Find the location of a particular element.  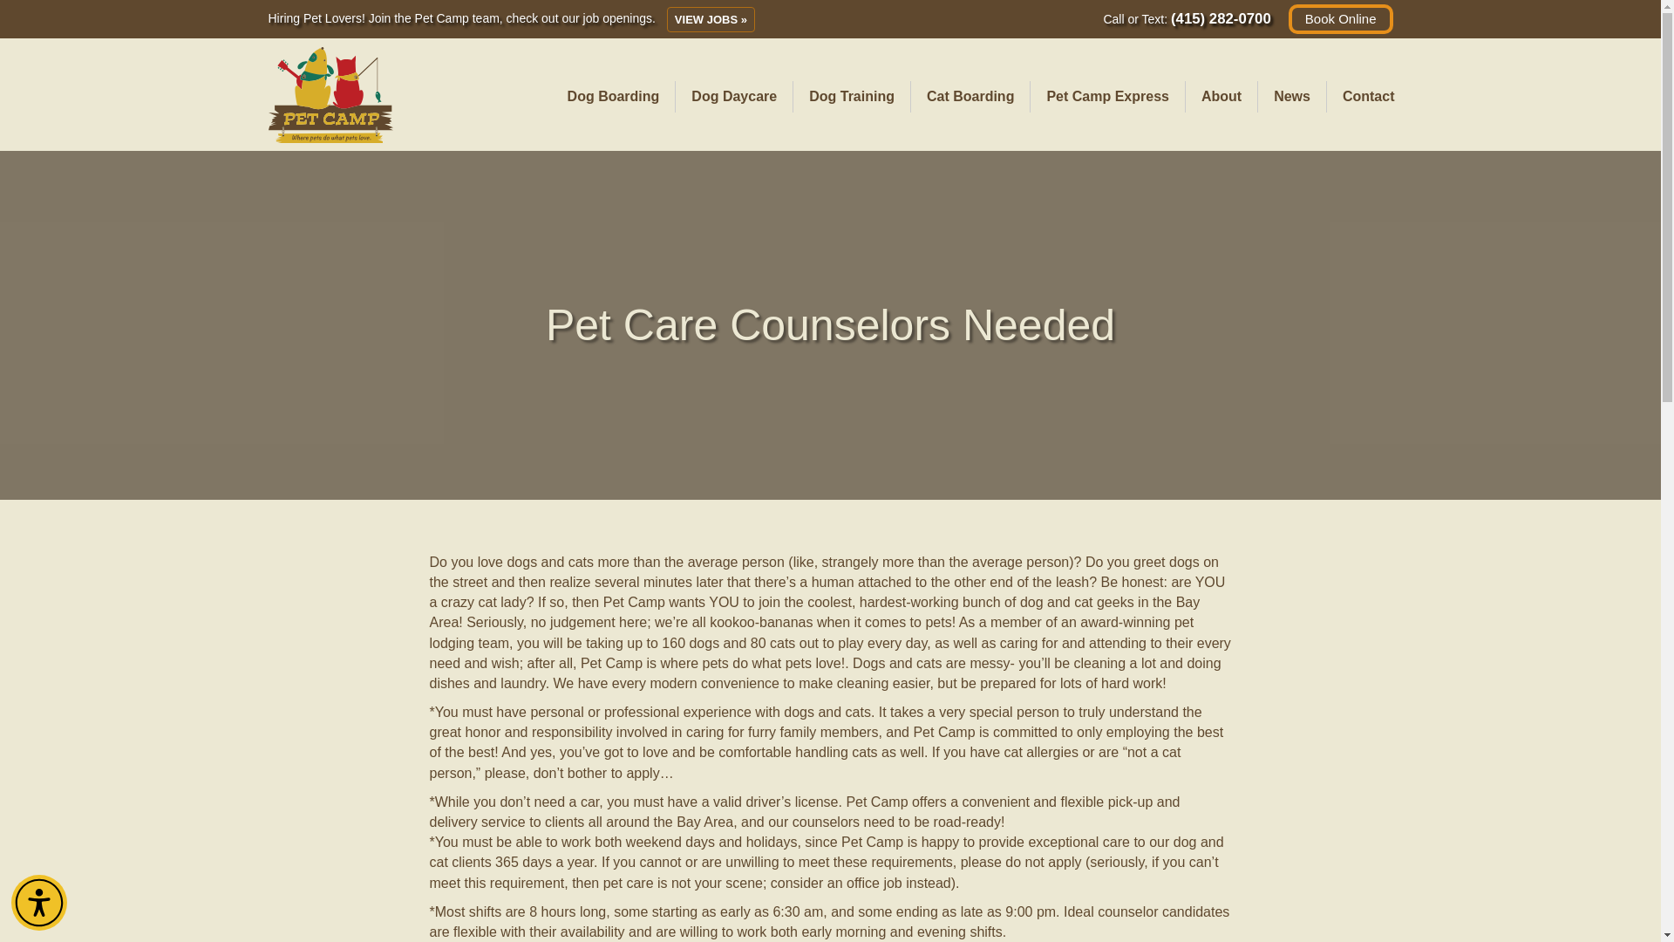

Pet-Camp-Logo is located at coordinates (330, 95).